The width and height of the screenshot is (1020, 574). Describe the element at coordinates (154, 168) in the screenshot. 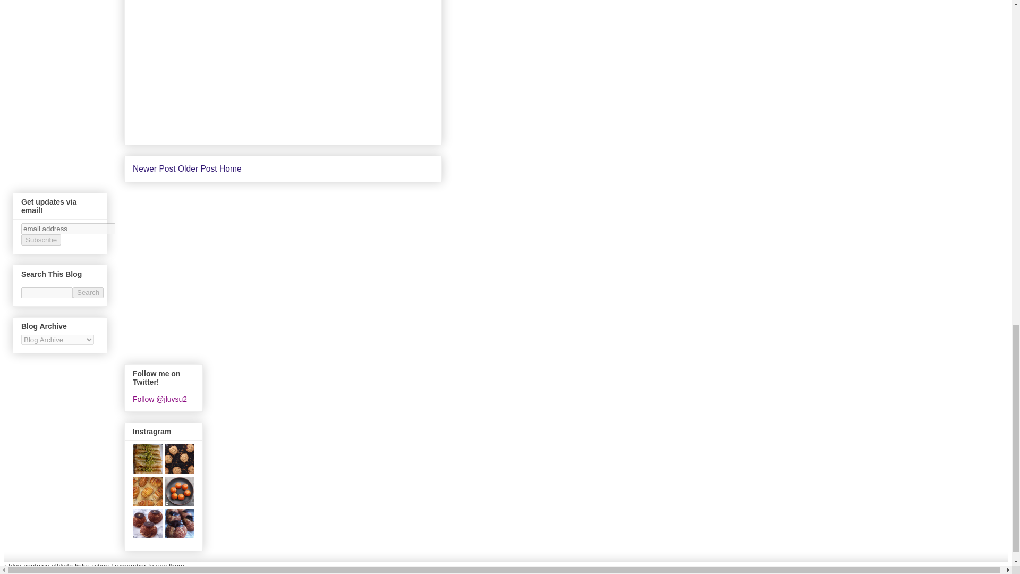

I see `Newer Post` at that location.